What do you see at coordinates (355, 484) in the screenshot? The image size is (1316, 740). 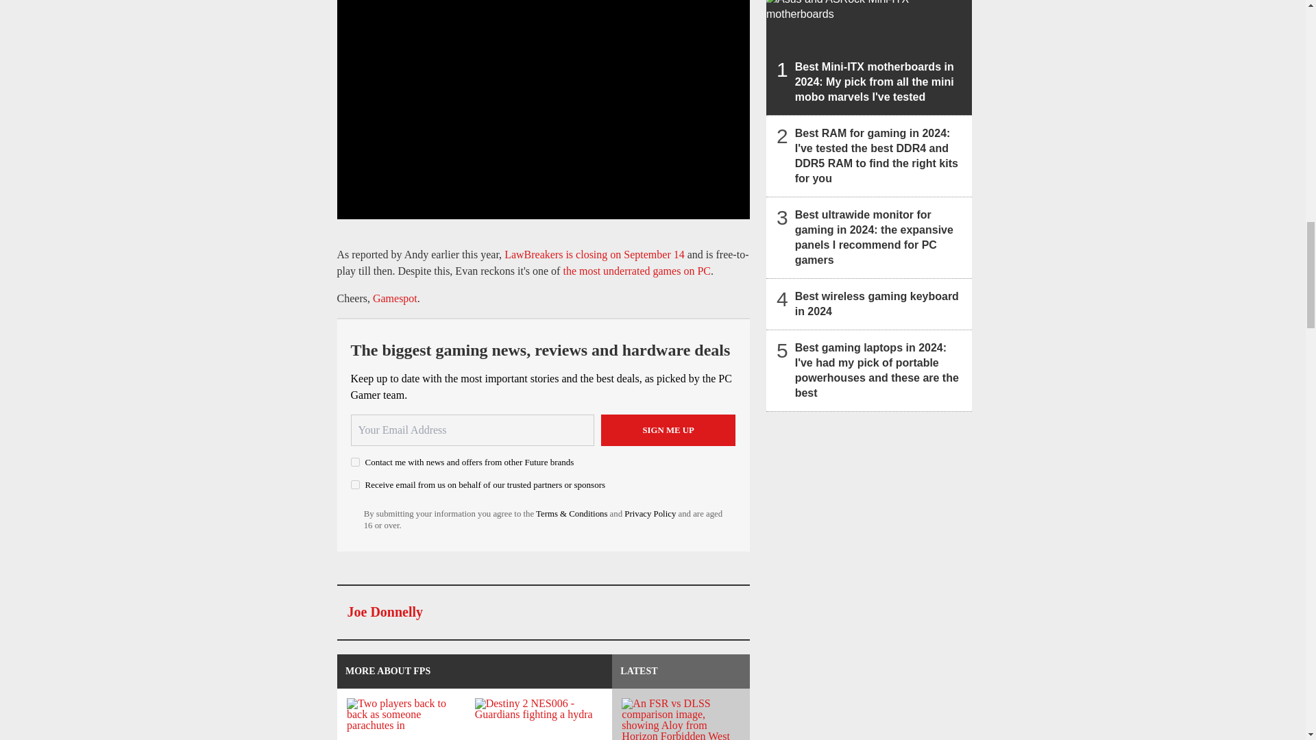 I see `on` at bounding box center [355, 484].